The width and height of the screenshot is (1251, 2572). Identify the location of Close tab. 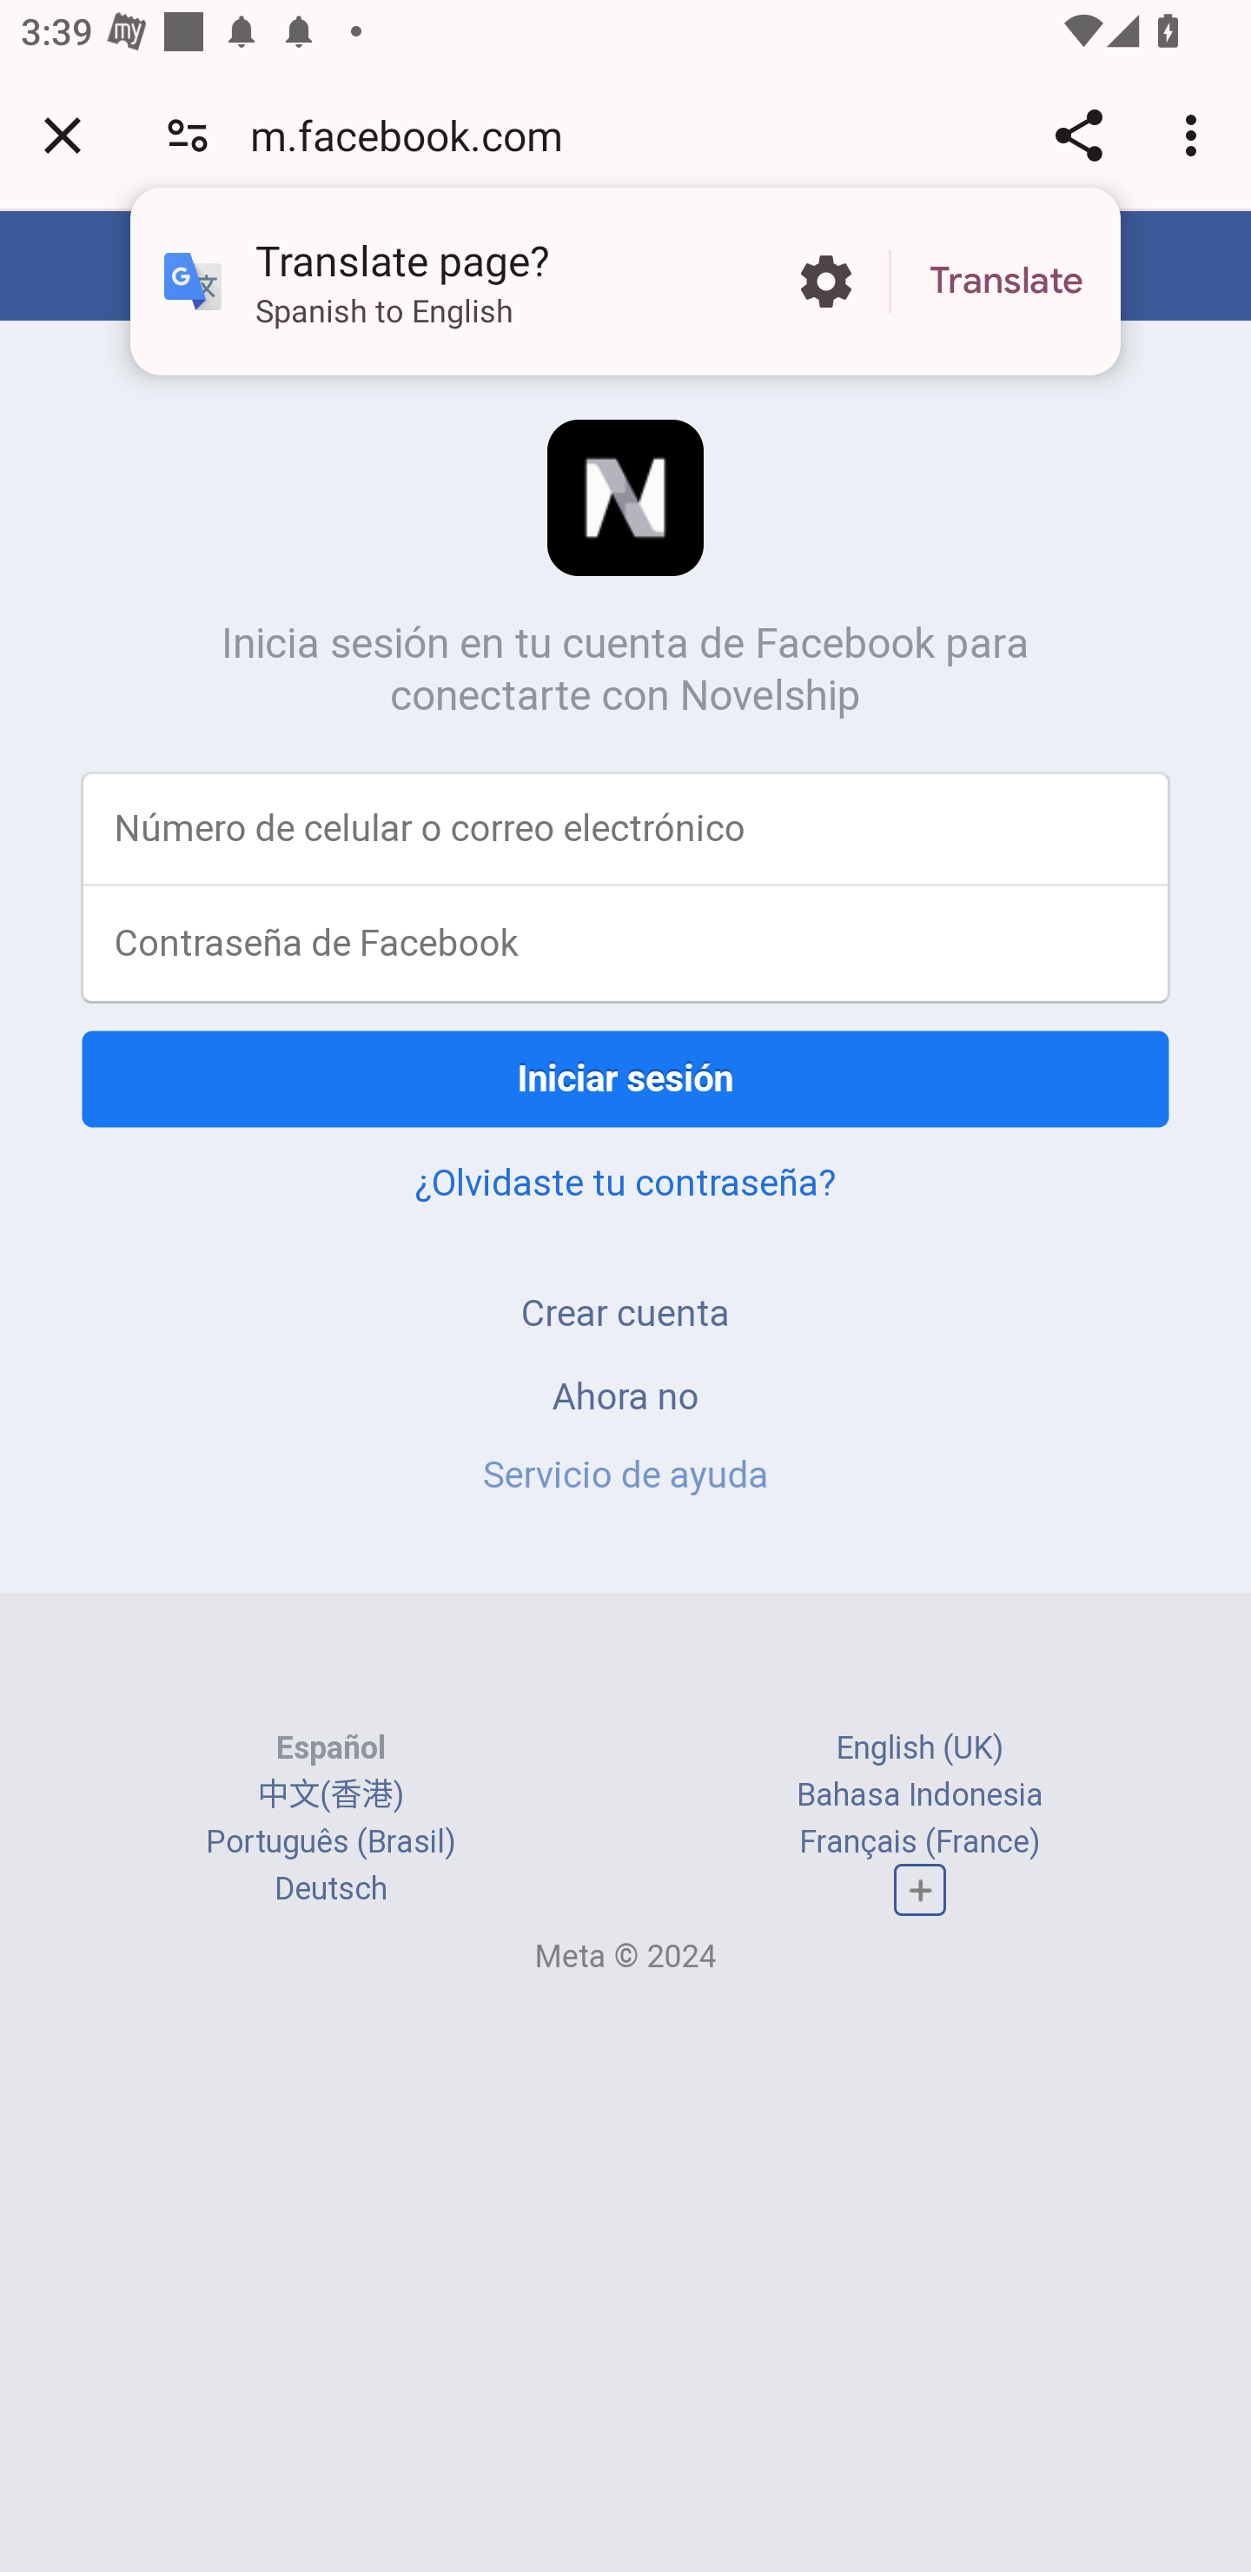
(63, 135).